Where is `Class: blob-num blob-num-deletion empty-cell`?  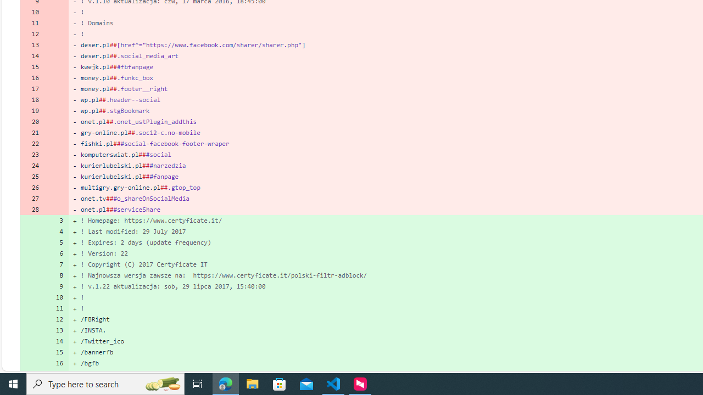
Class: blob-num blob-num-deletion empty-cell is located at coordinates (56, 210).